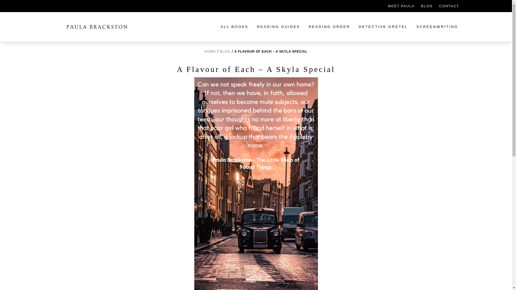 The height and width of the screenshot is (290, 516). What do you see at coordinates (210, 51) in the screenshot?
I see `HOME` at bounding box center [210, 51].